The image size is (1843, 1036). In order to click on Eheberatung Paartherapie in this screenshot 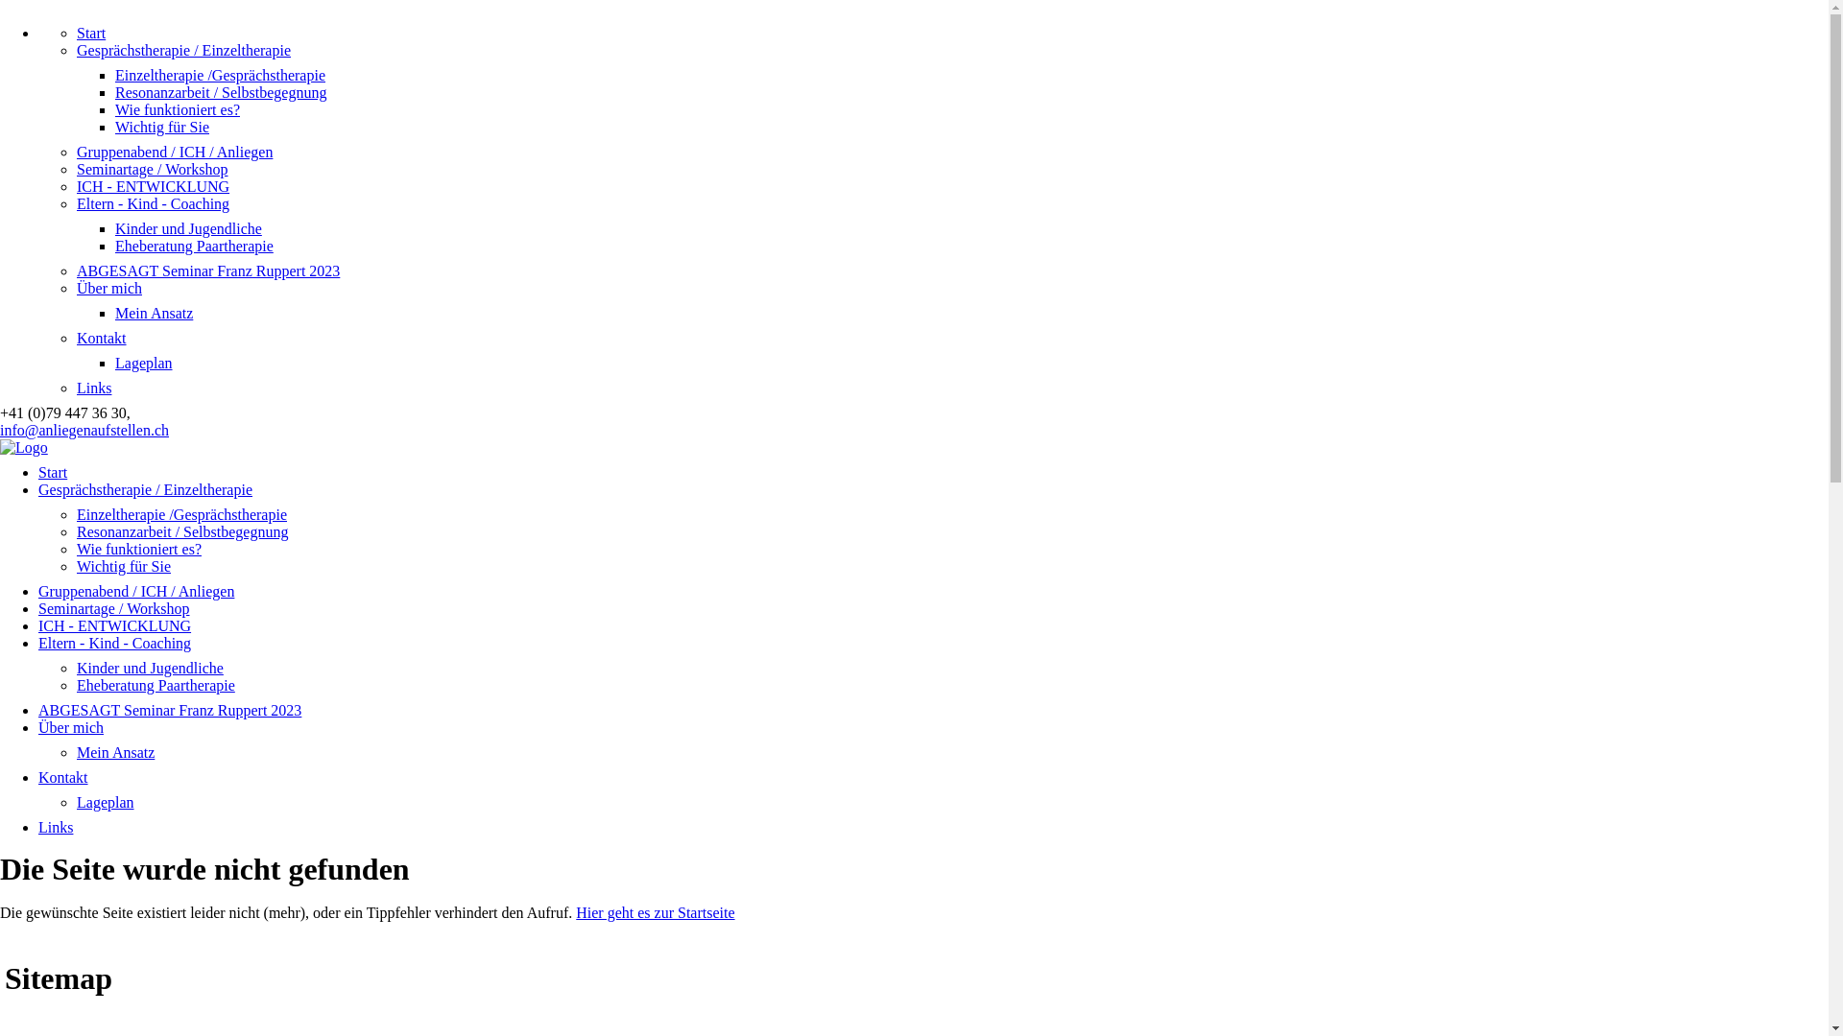, I will do `click(194, 246)`.